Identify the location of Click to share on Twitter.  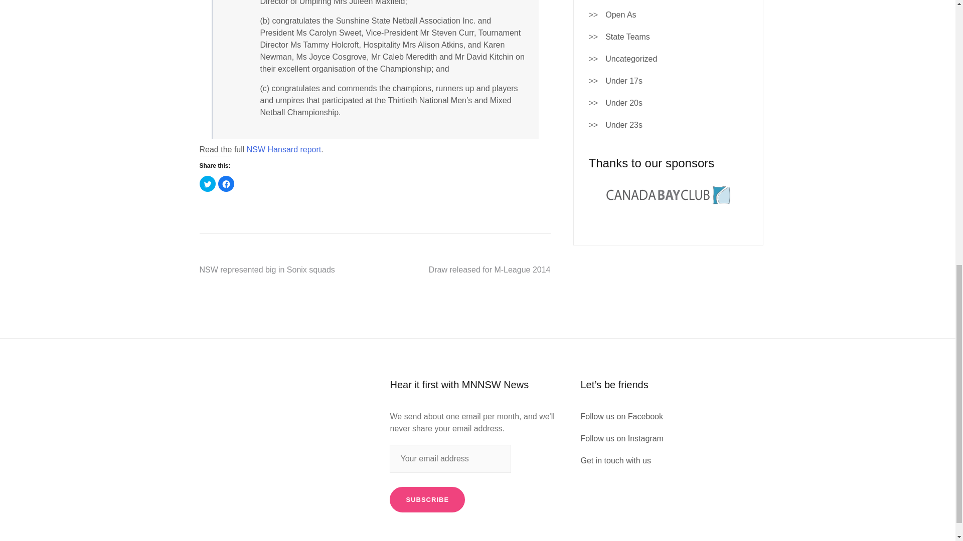
(208, 184).